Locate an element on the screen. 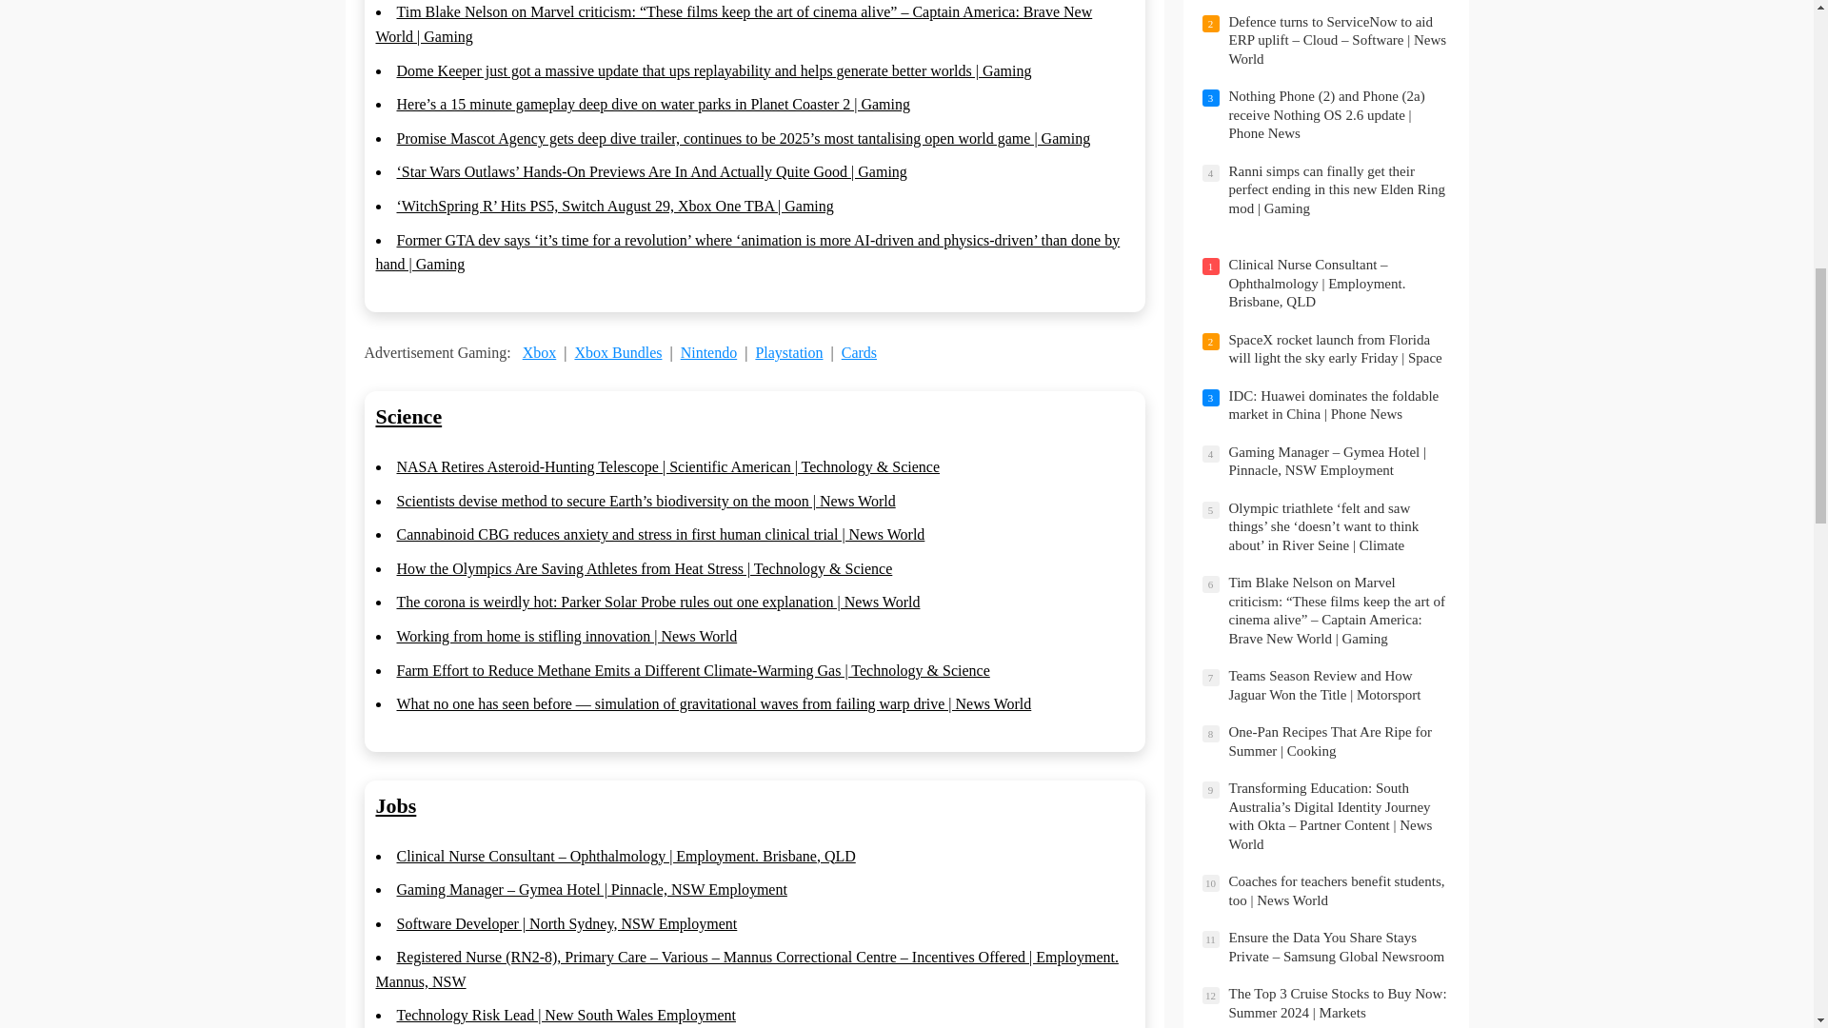 This screenshot has height=1028, width=1828. Gaming Nintendo is located at coordinates (708, 352).